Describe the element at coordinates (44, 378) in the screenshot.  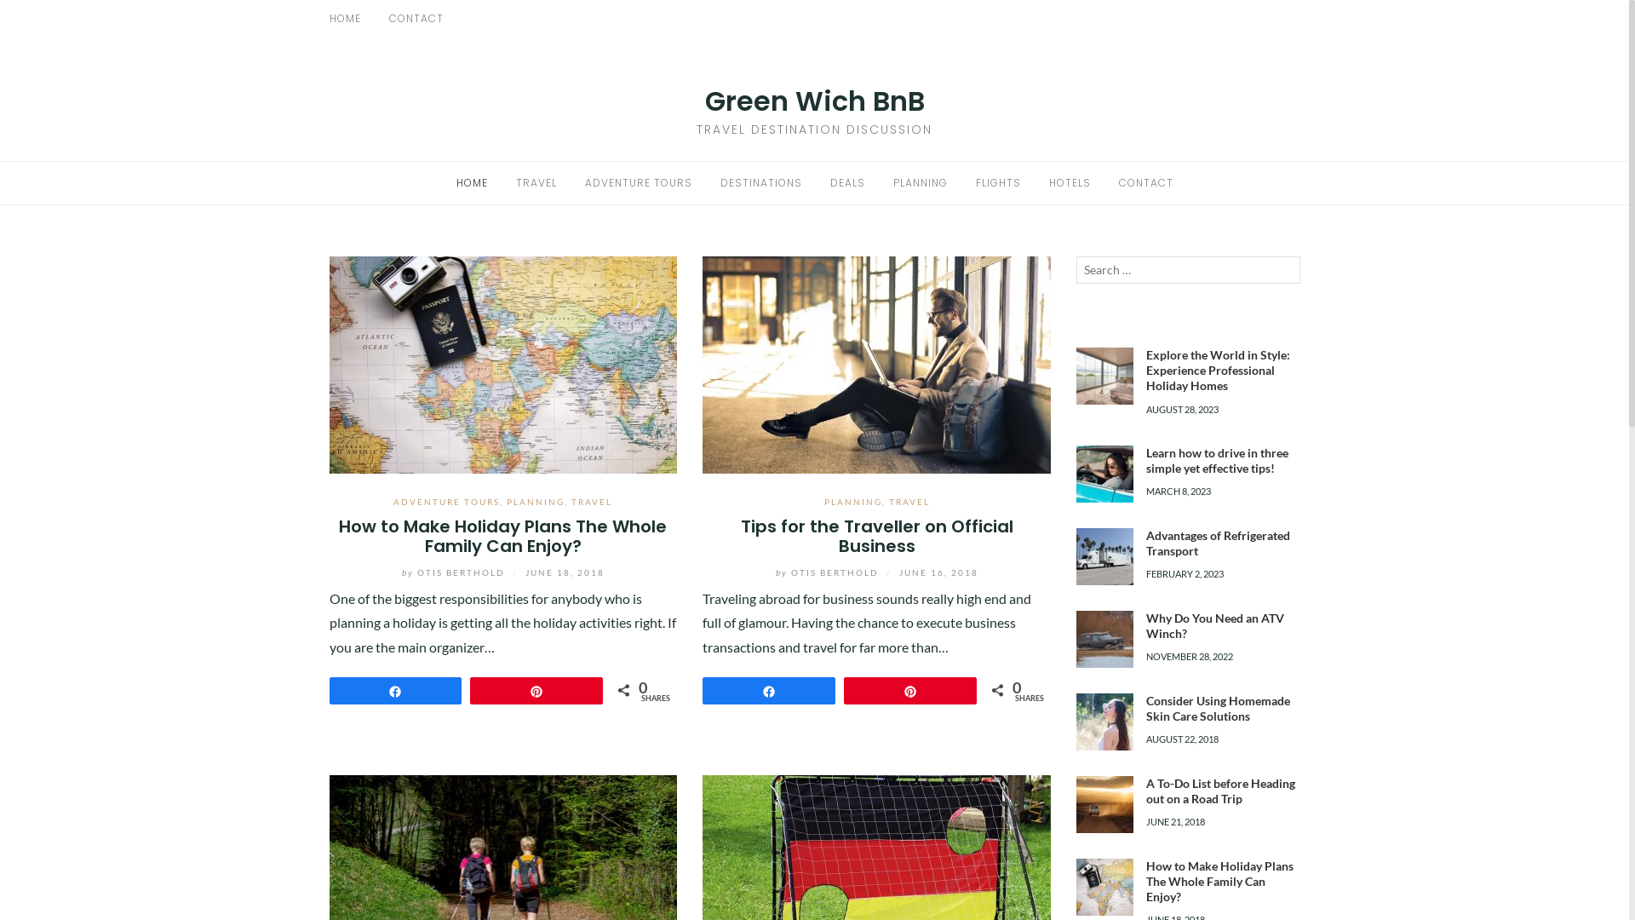
I see `CONTACT` at that location.